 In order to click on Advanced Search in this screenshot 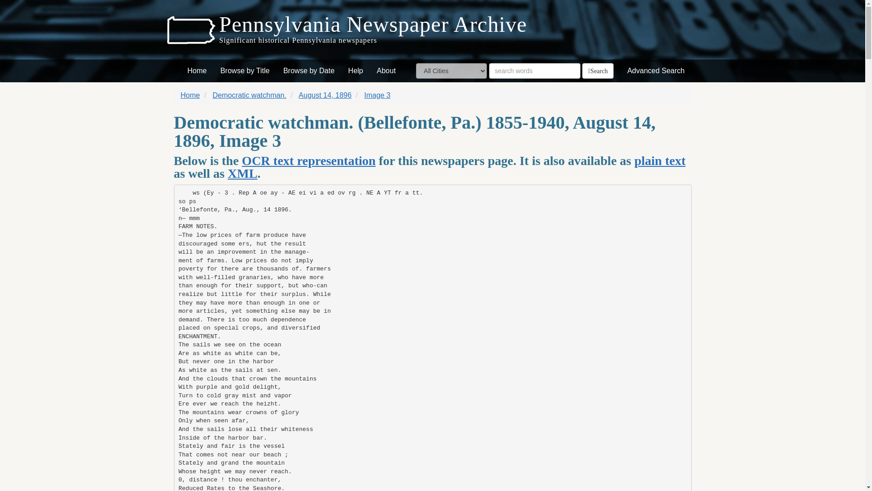, I will do `click(656, 71)`.